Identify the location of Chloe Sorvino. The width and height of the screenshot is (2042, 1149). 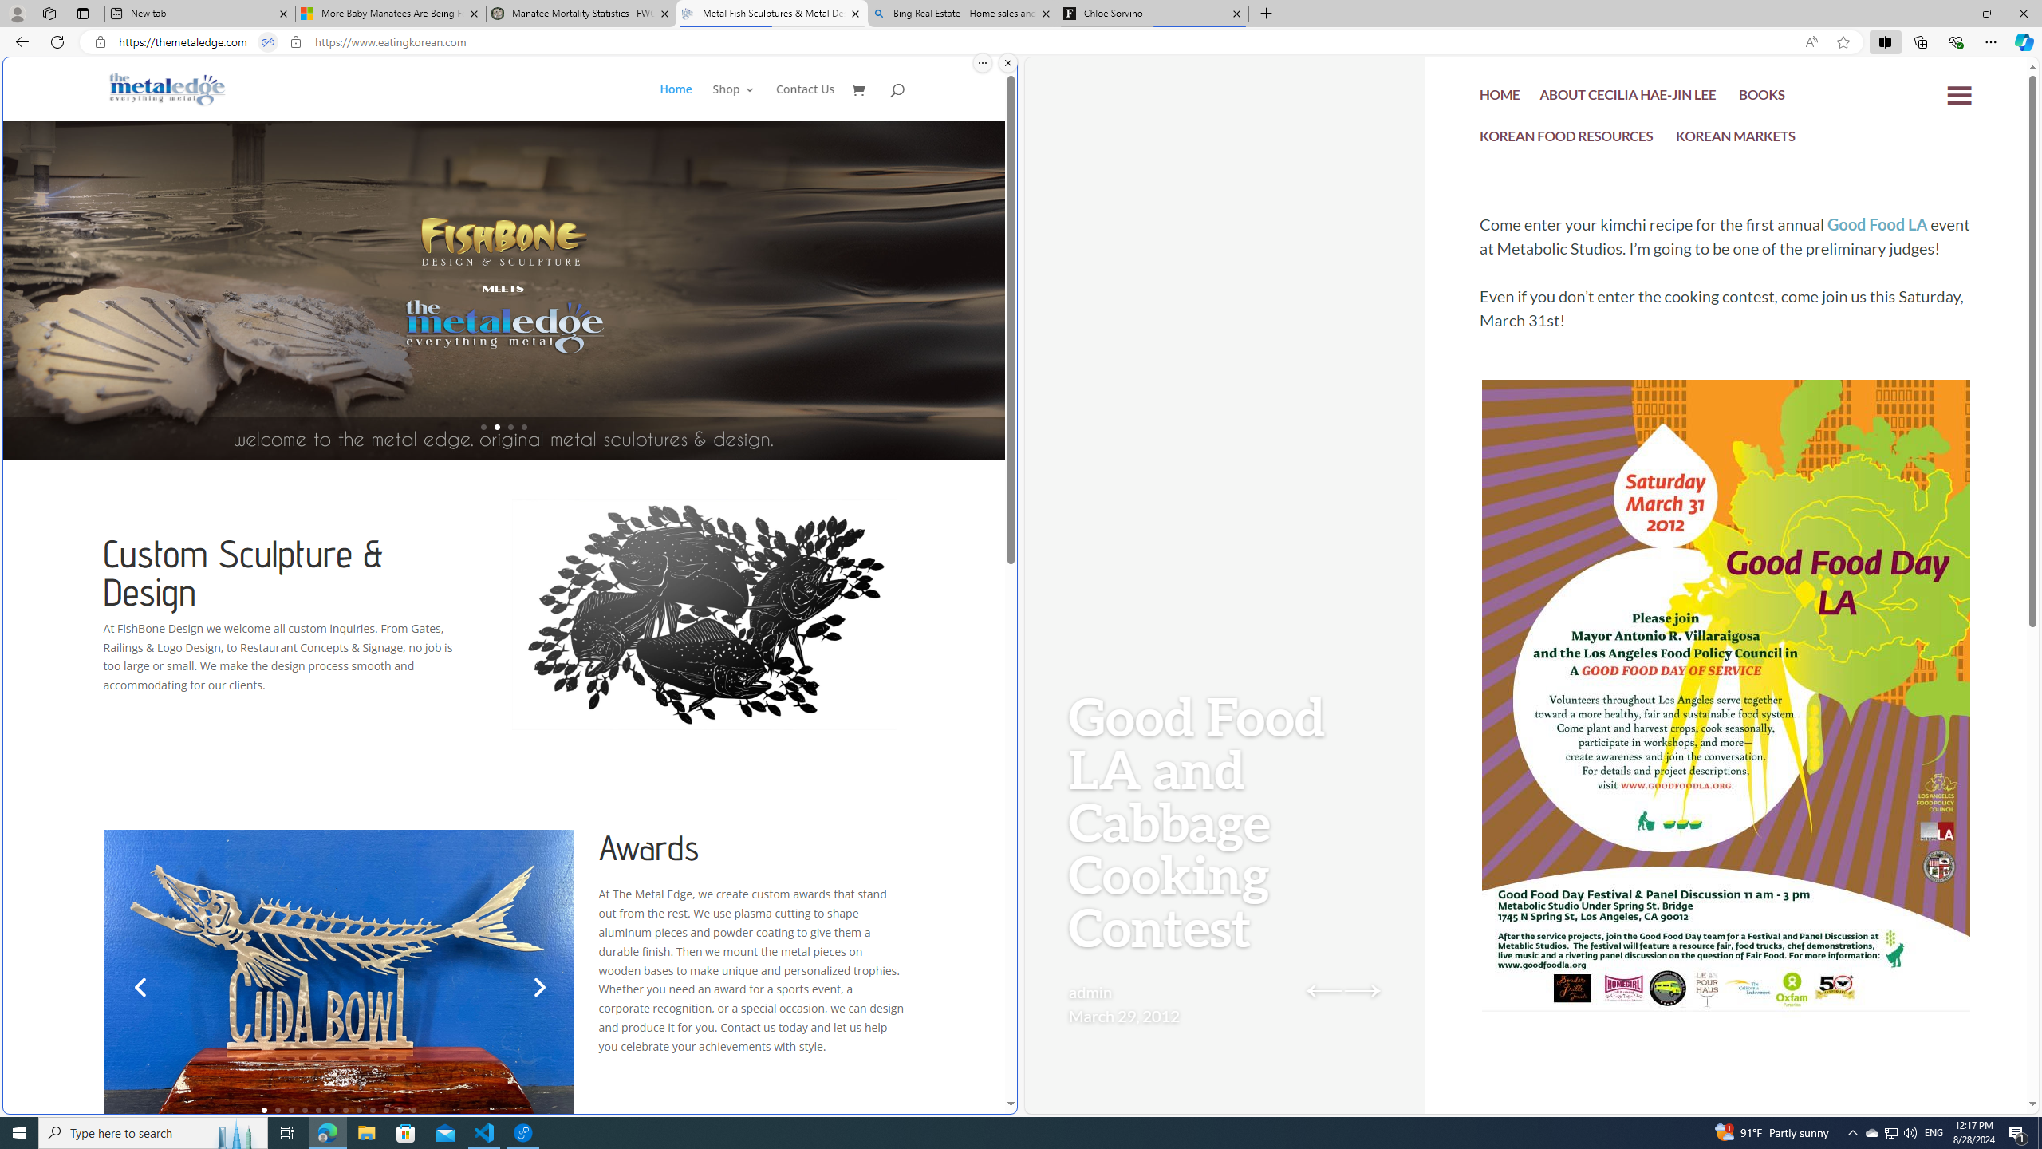
(1153, 14).